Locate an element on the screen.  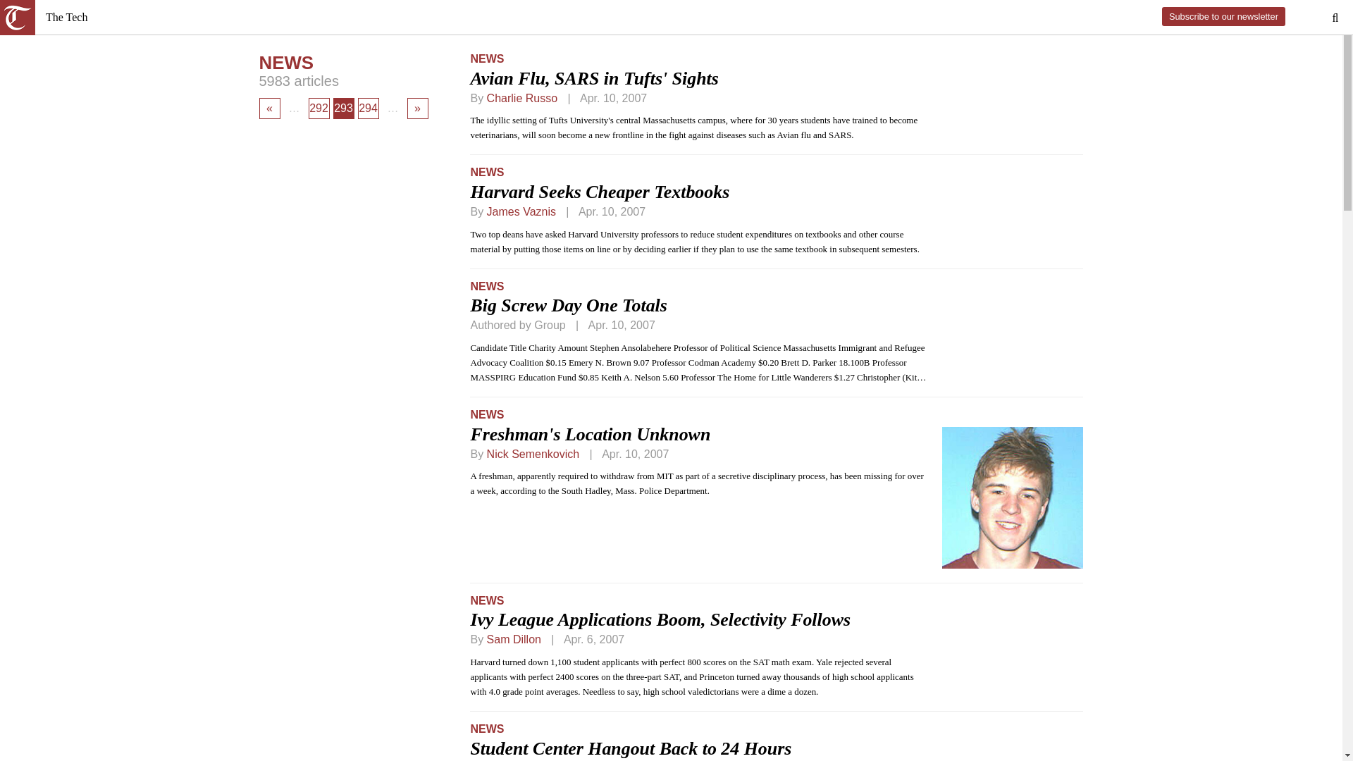
292 is located at coordinates (319, 109).